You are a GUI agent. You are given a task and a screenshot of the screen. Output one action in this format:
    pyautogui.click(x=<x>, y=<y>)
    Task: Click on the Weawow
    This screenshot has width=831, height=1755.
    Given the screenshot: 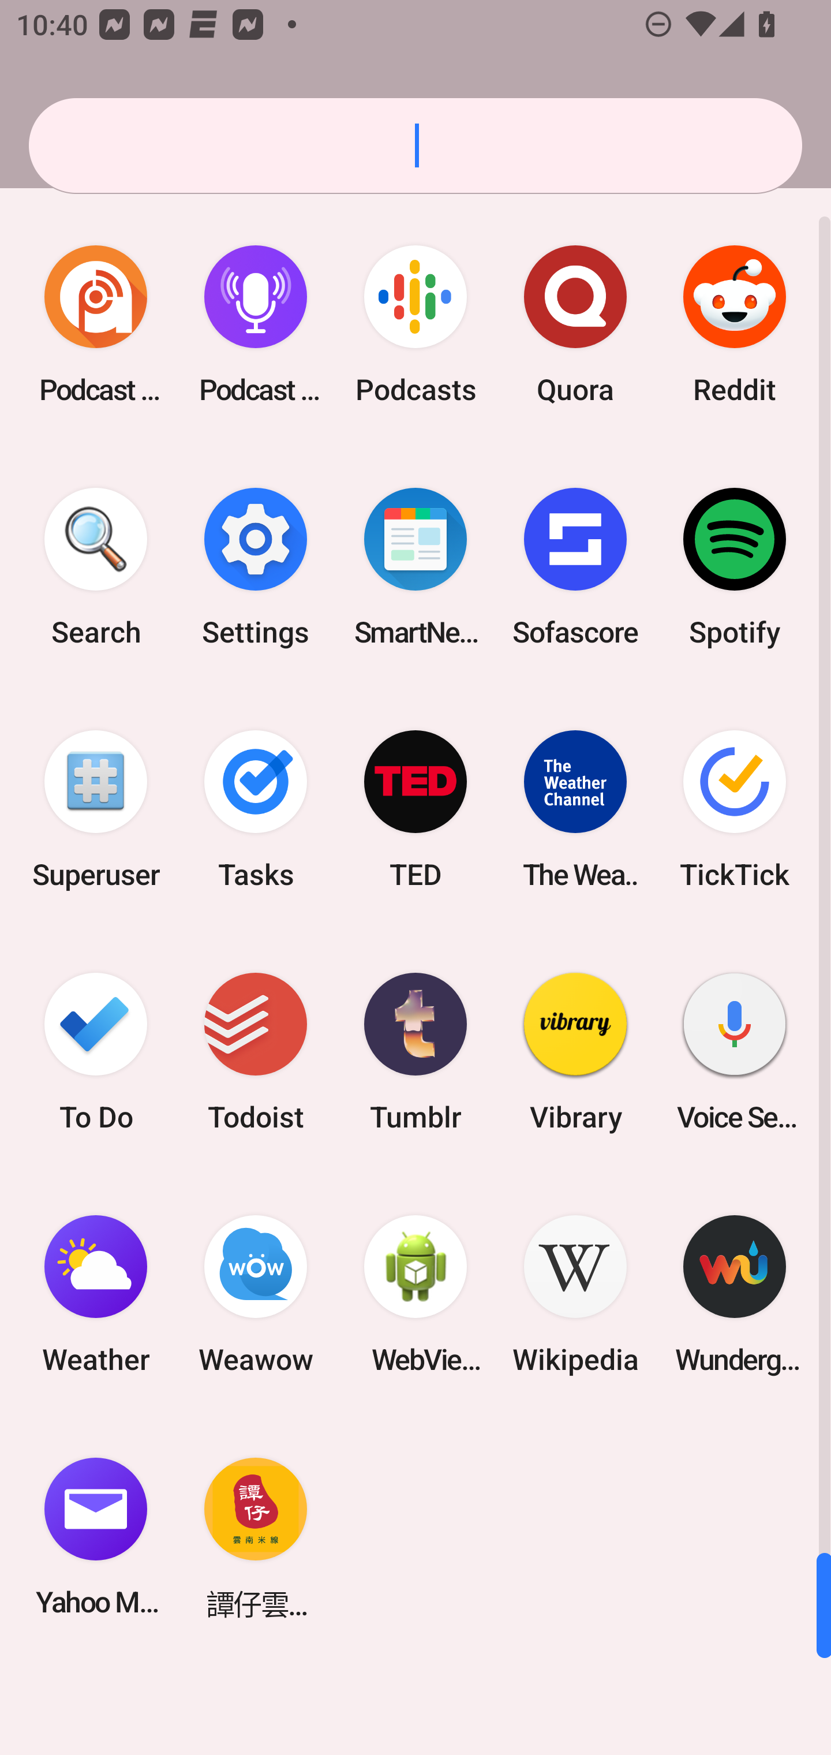 What is the action you would take?
    pyautogui.click(x=256, y=1294)
    